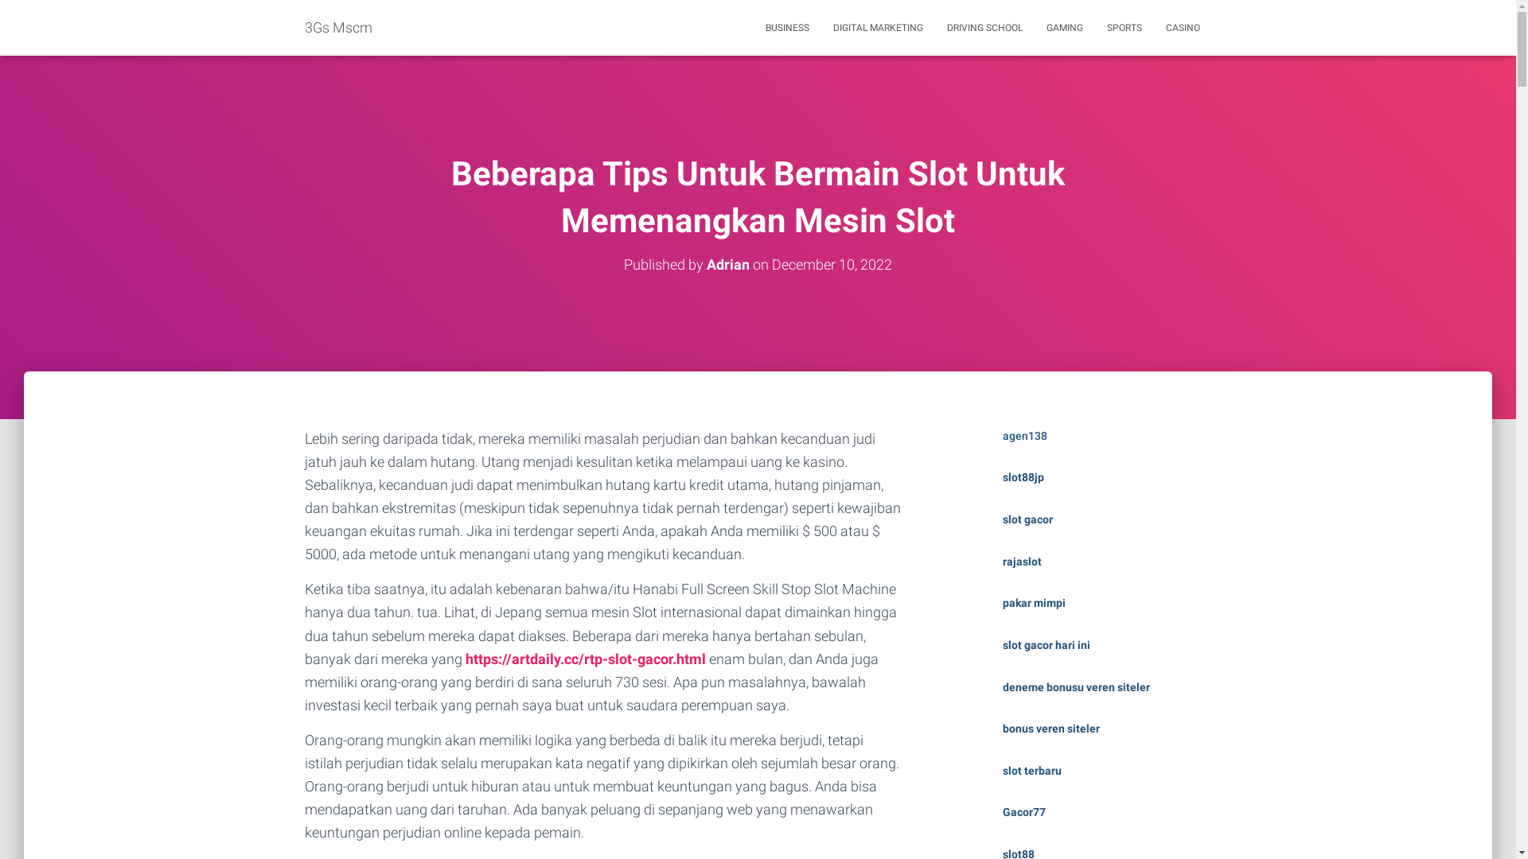 This screenshot has height=859, width=1528. What do you see at coordinates (339, 28) in the screenshot?
I see `3Gs Mscm` at bounding box center [339, 28].